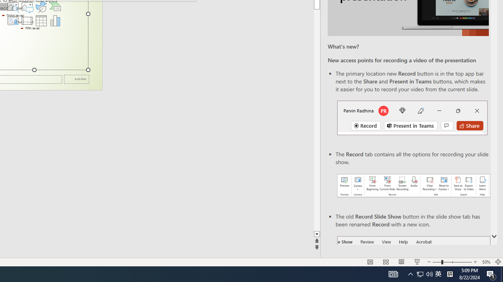 This screenshot has height=282, width=503. What do you see at coordinates (55, 20) in the screenshot?
I see `Insert Chart` at bounding box center [55, 20].